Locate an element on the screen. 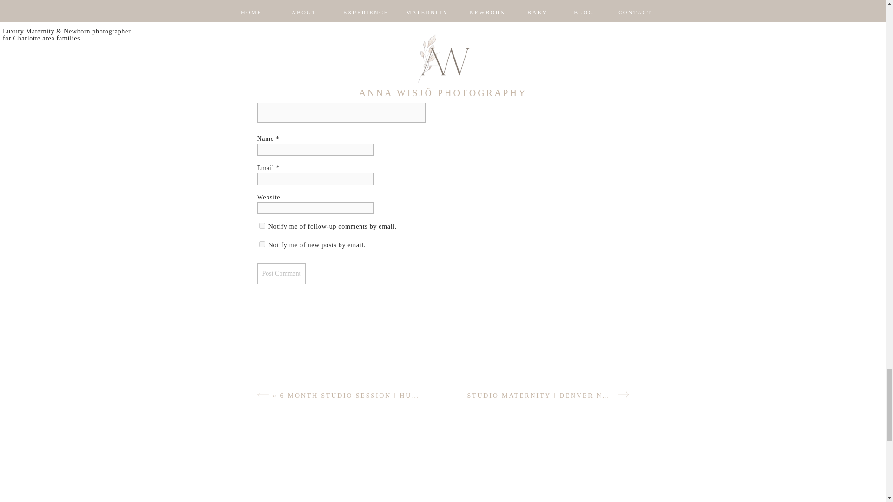  subscribe is located at coordinates (261, 226).